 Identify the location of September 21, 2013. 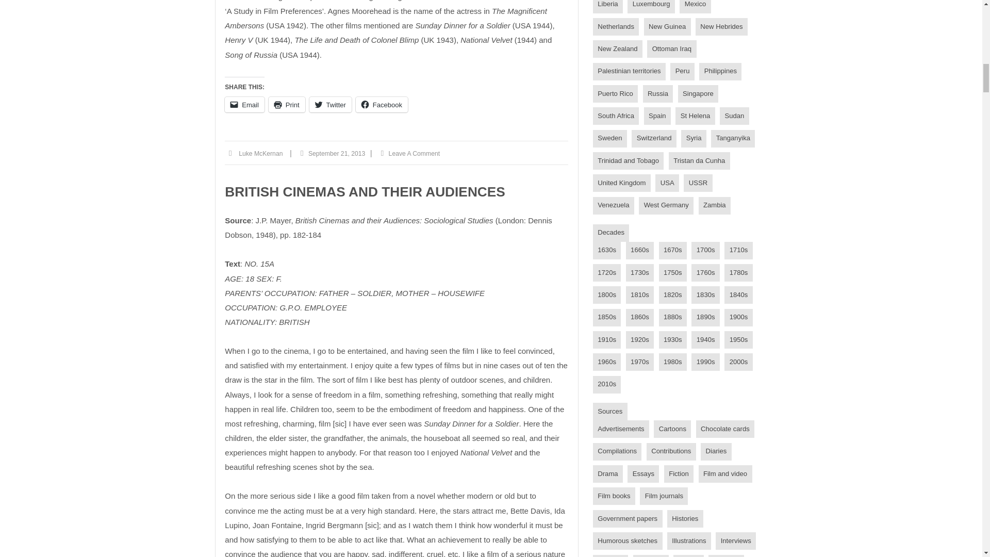
(336, 154).